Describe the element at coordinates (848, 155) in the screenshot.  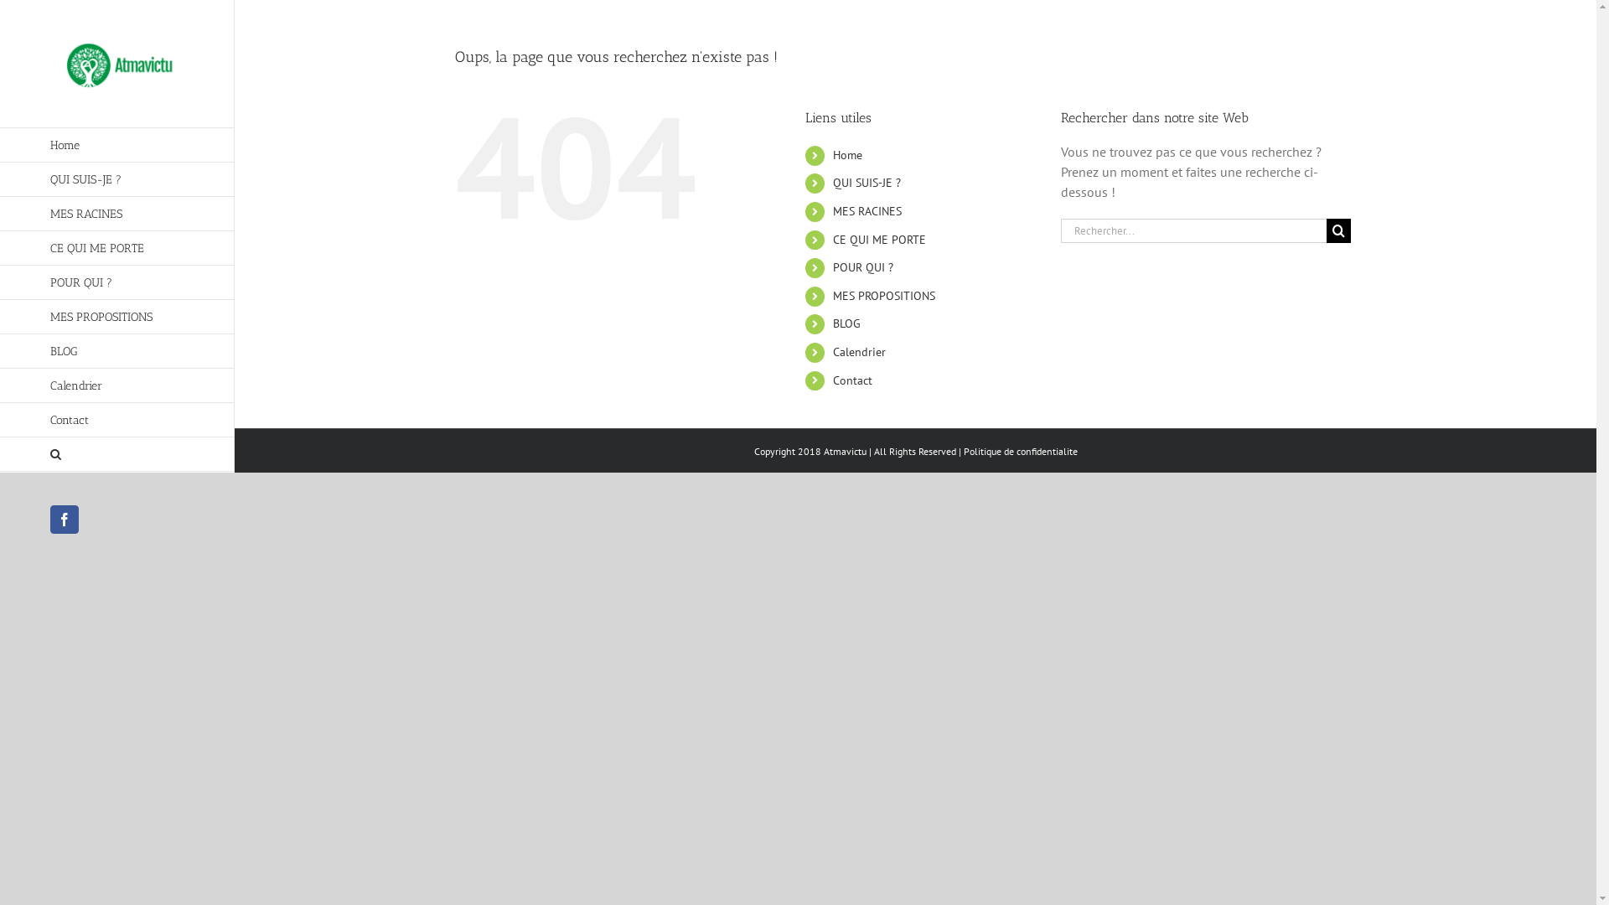
I see `Home` at that location.